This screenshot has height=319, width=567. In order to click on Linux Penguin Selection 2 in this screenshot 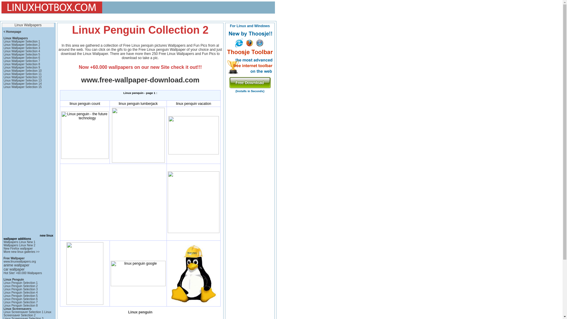, I will do `click(21, 286)`.